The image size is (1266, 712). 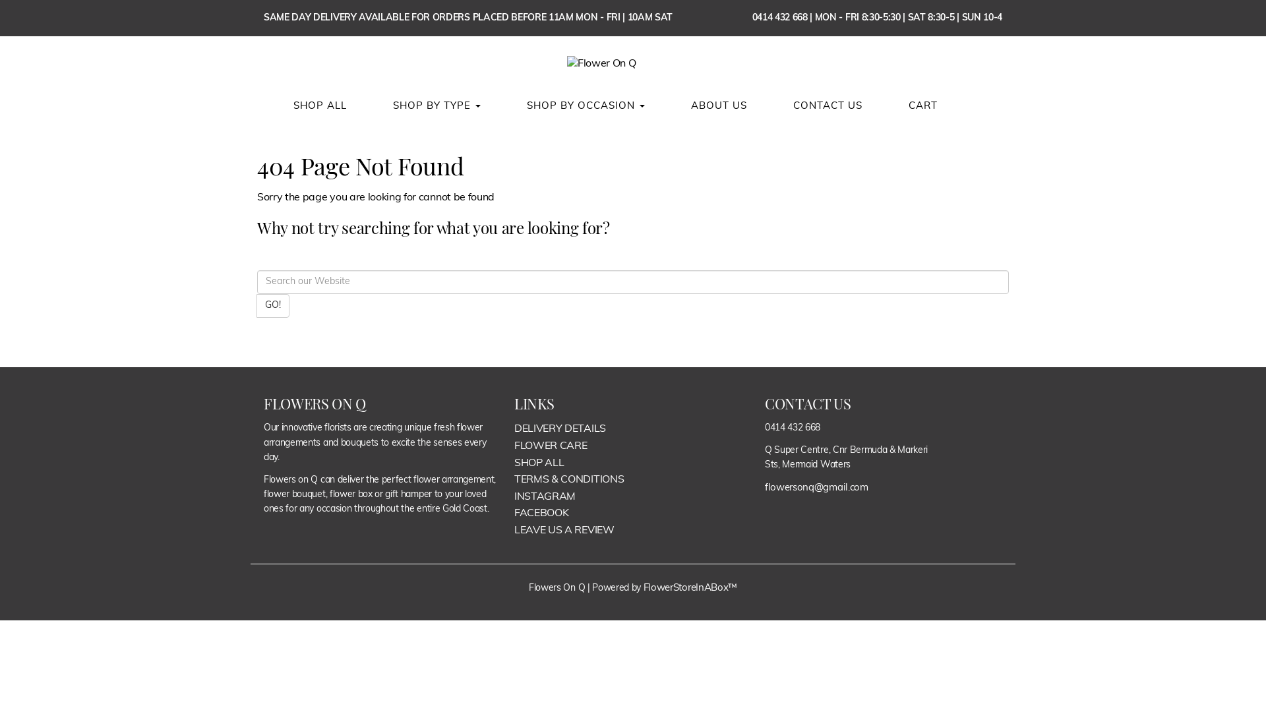 What do you see at coordinates (569, 480) in the screenshot?
I see `TERMS & CONDITIONS` at bounding box center [569, 480].